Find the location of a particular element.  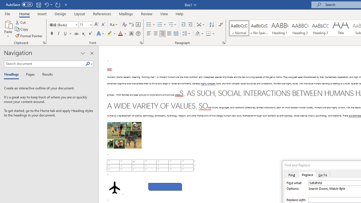

Text Effects and Typography is located at coordinates (101, 34).